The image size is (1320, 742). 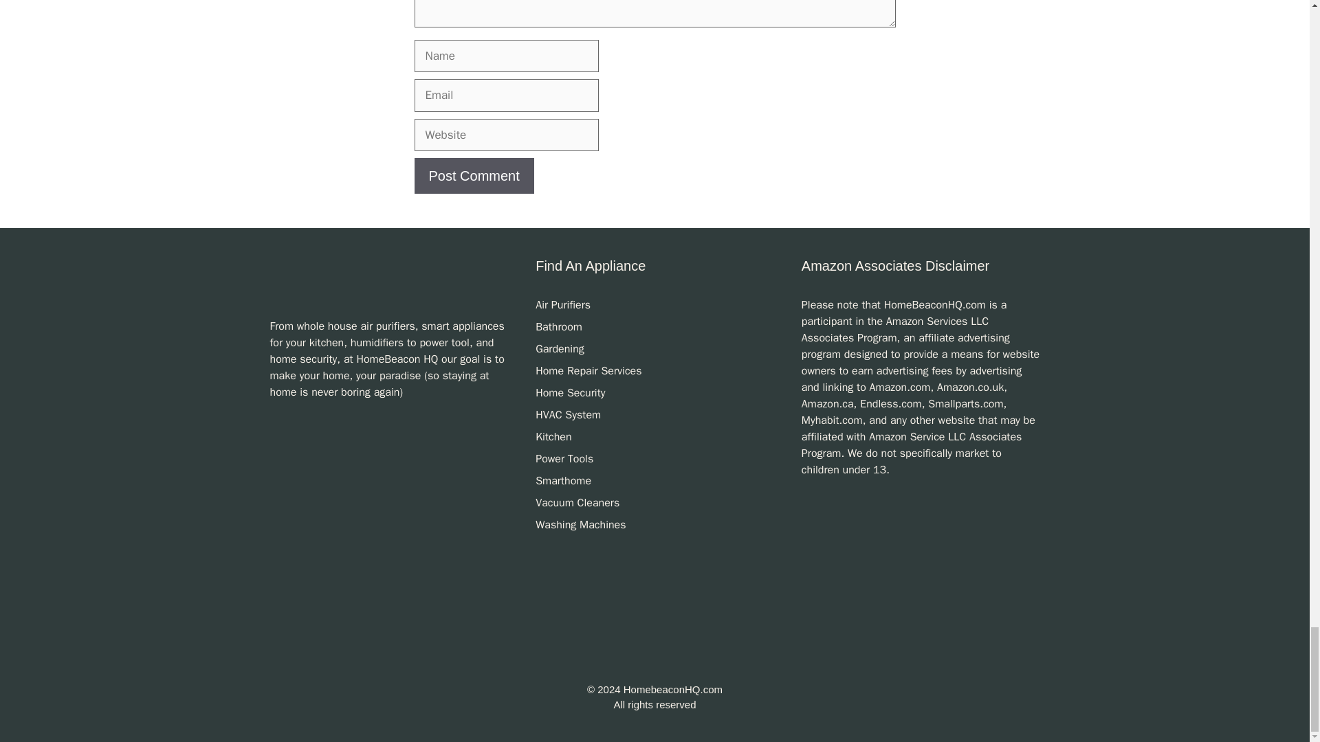 I want to click on Post Comment, so click(x=473, y=176).